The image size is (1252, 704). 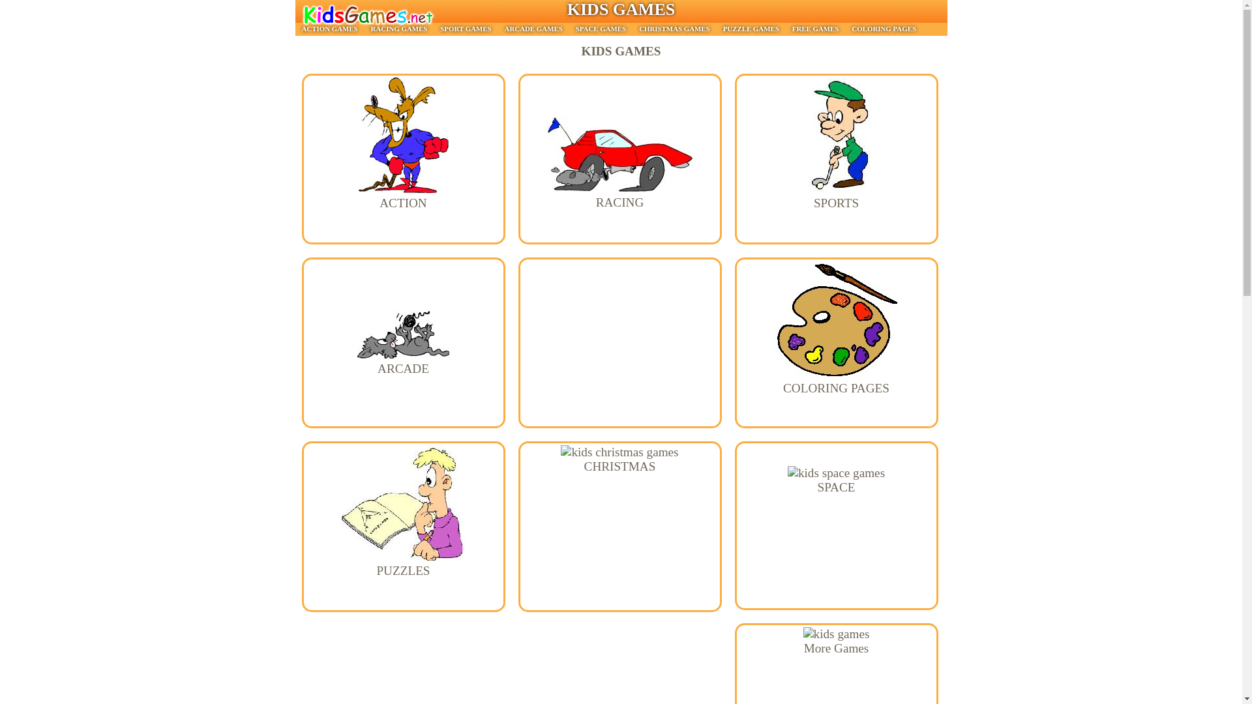 What do you see at coordinates (751, 29) in the screenshot?
I see `PUZZLE GAMES` at bounding box center [751, 29].